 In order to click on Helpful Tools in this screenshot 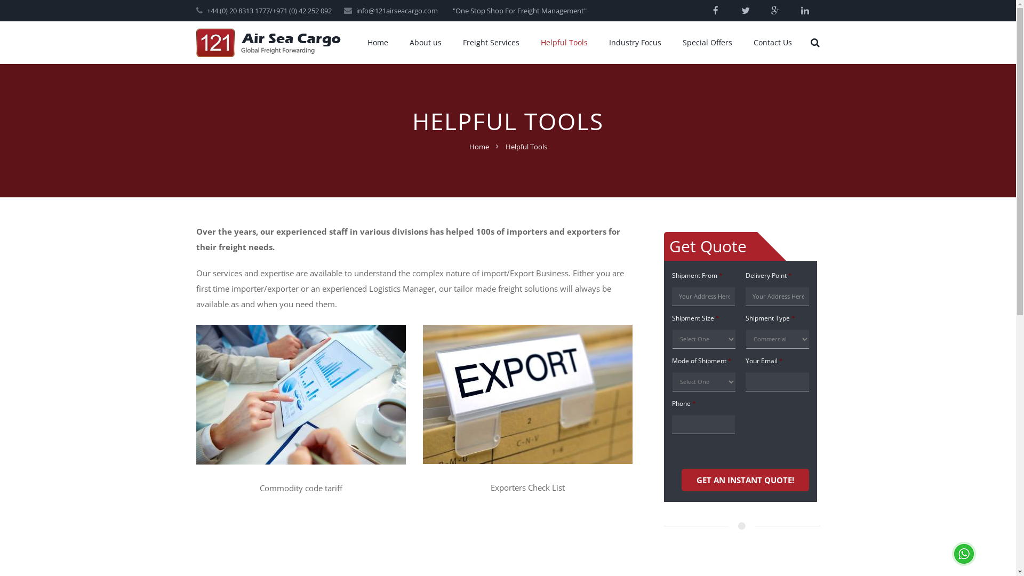, I will do `click(564, 43)`.